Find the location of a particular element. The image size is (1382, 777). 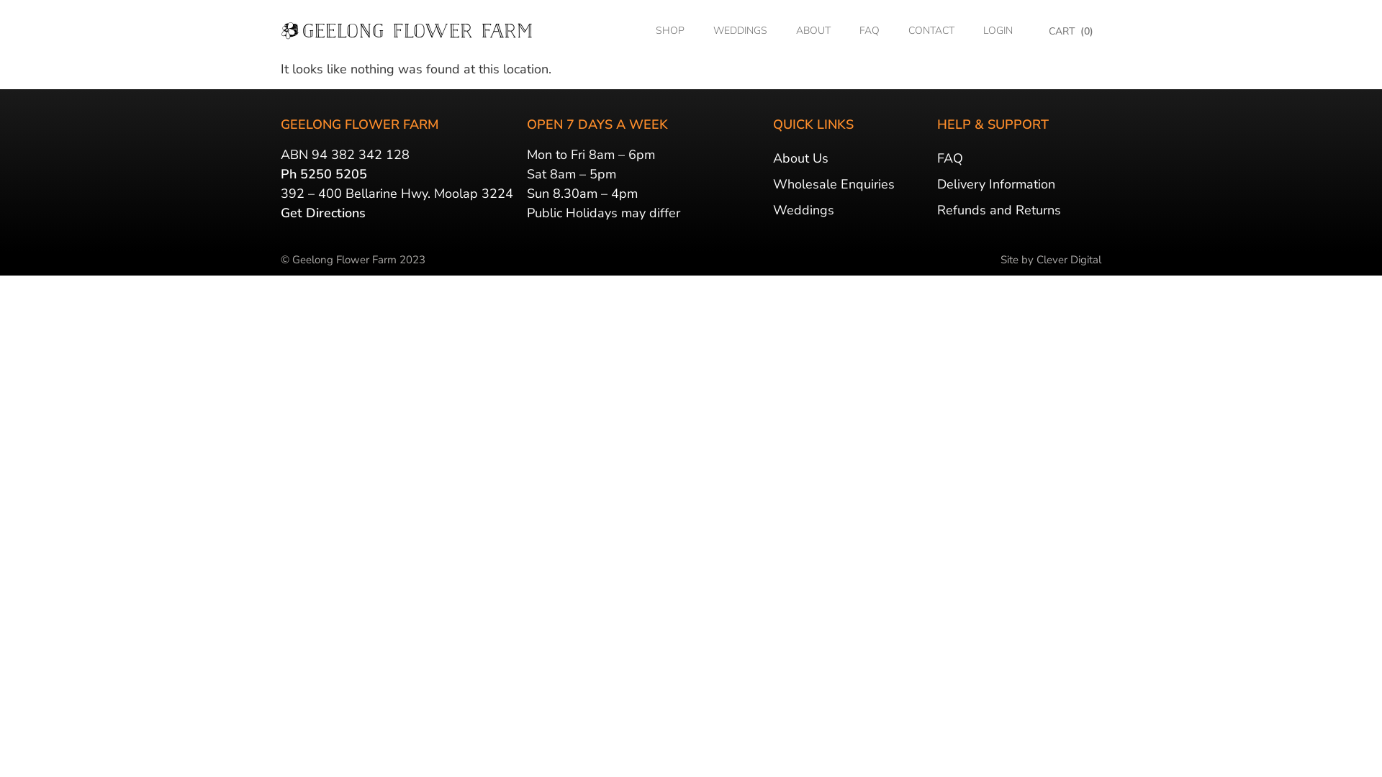

Weddings is located at coordinates (852, 210).